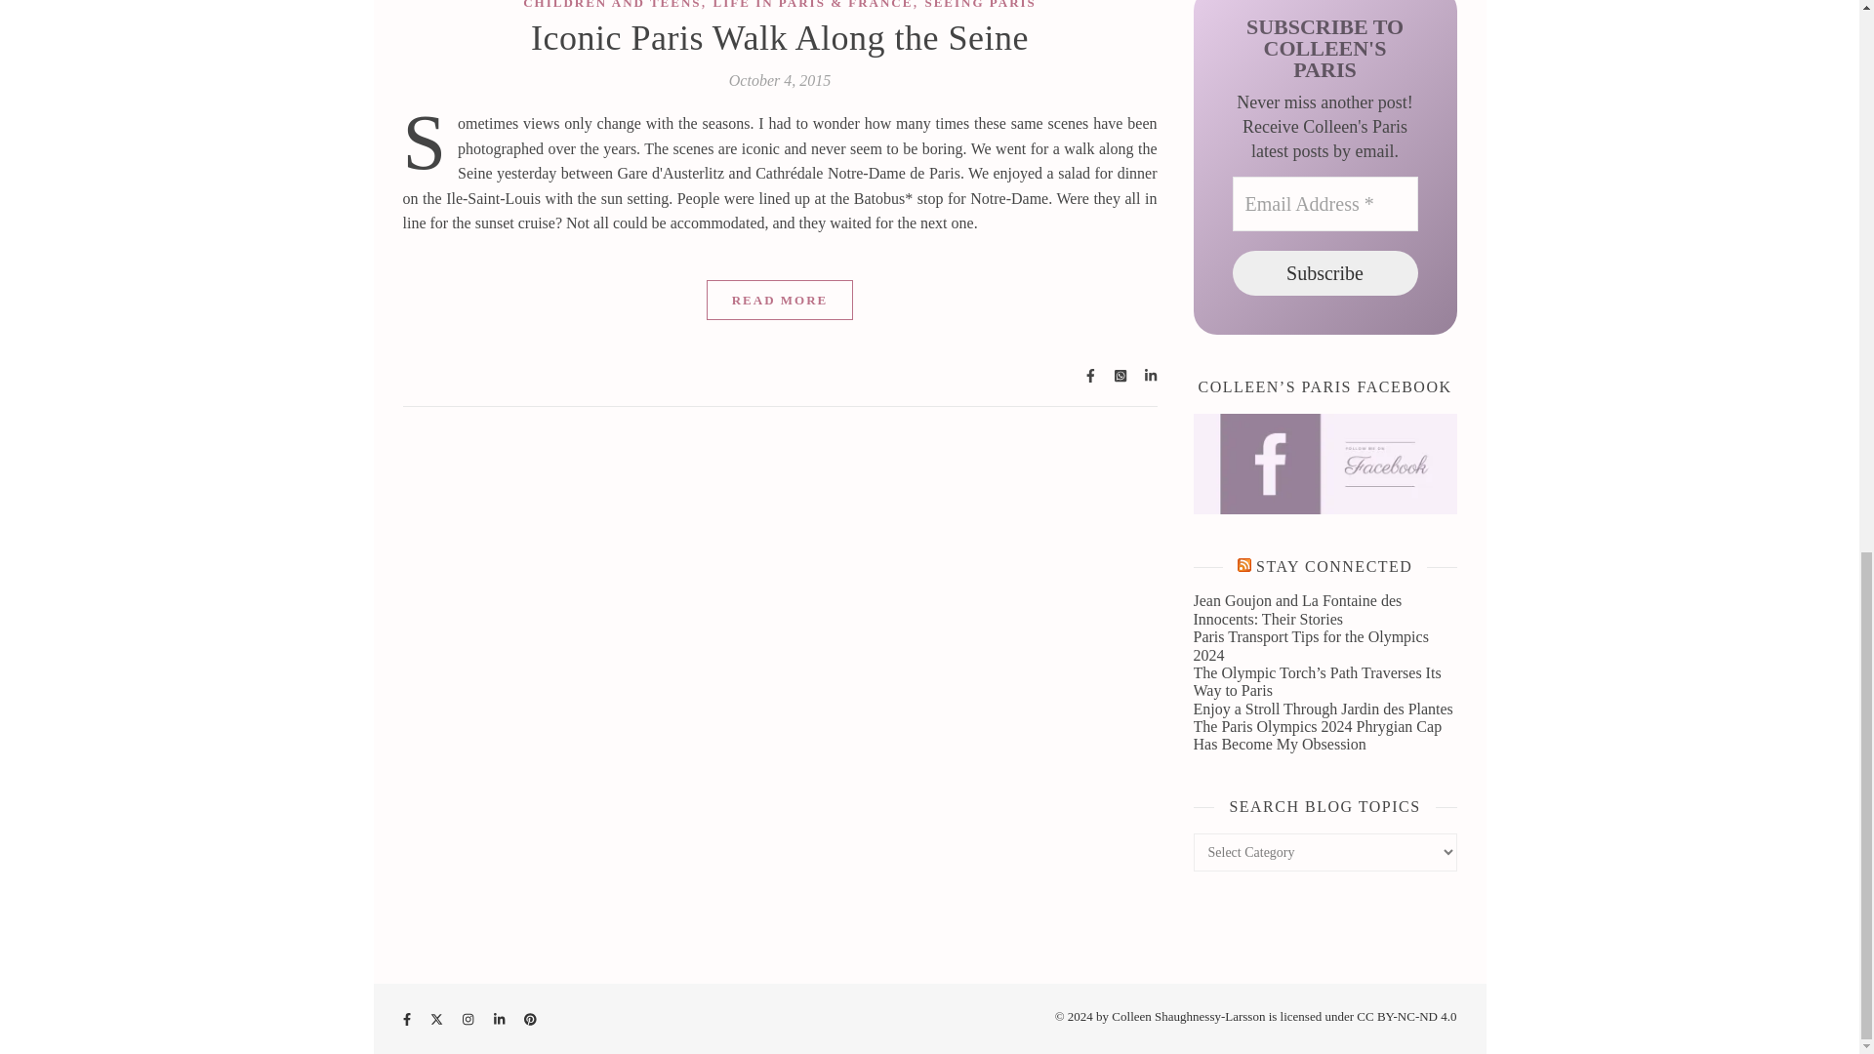 This screenshot has height=1054, width=1874. I want to click on STAY CONNECTED, so click(1333, 566).